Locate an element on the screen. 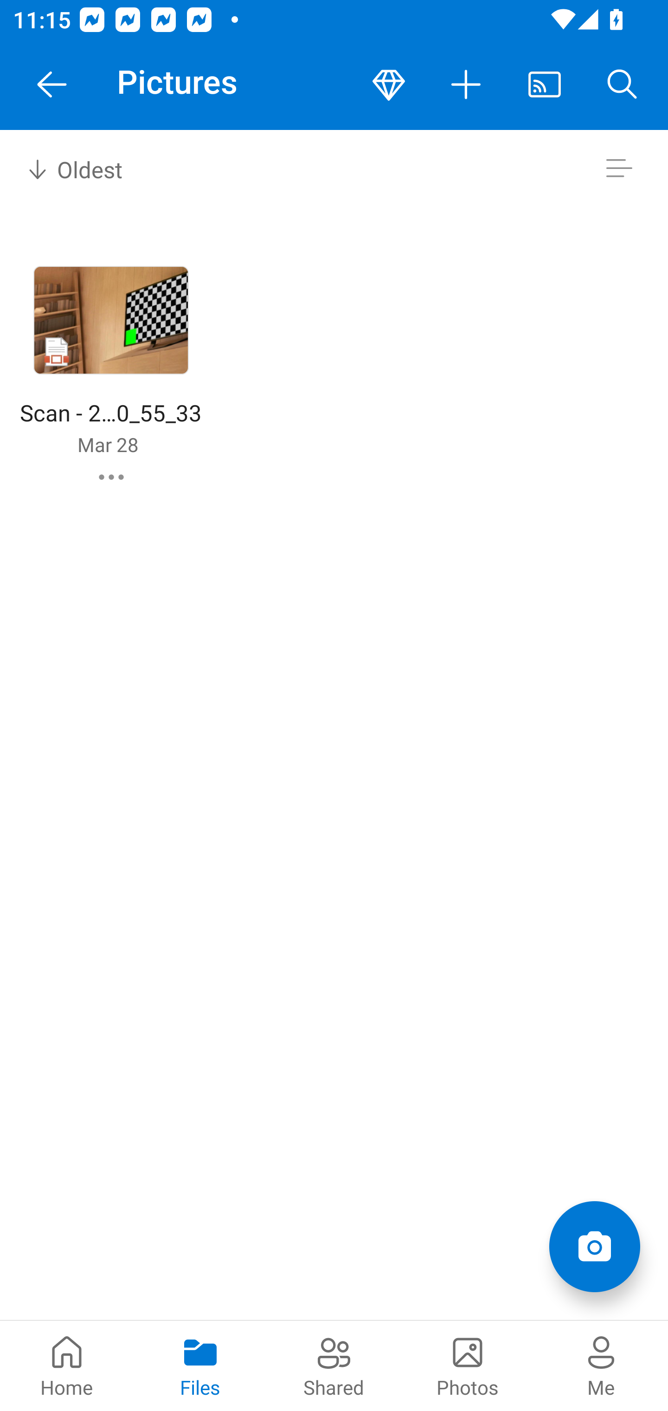 This screenshot has width=668, height=1411. Shared pivot Shared is located at coordinates (334, 1366).